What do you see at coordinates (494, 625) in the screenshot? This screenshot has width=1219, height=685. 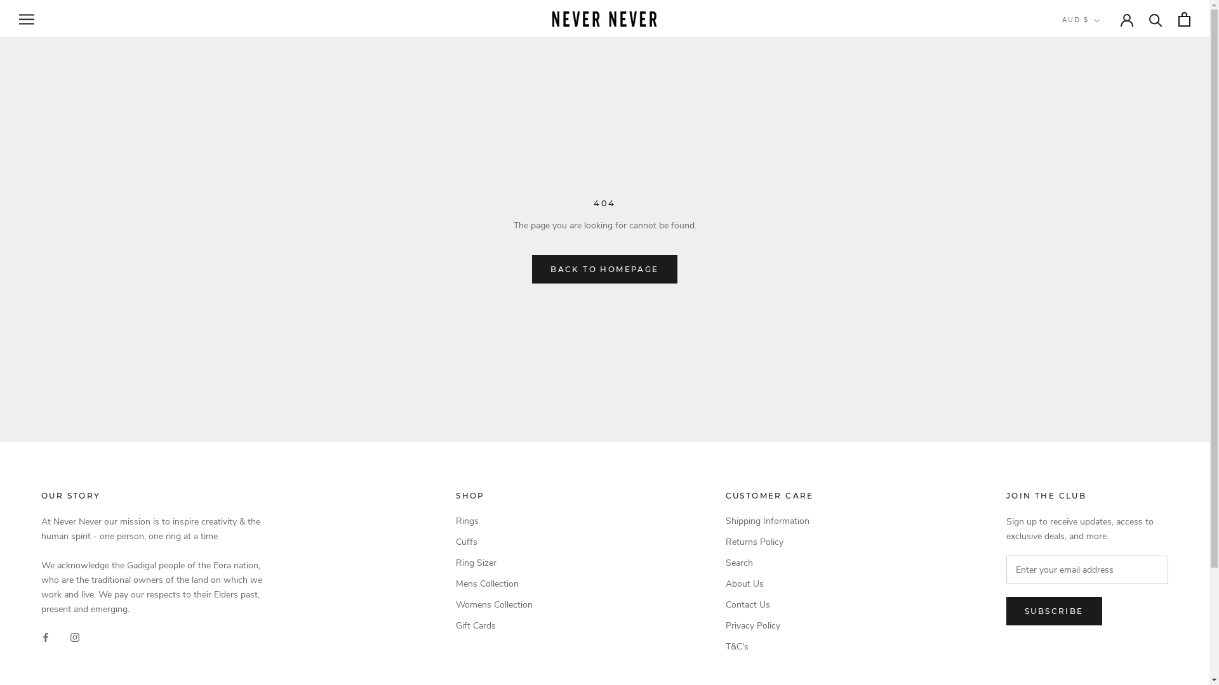 I see `Gift Cards` at bounding box center [494, 625].